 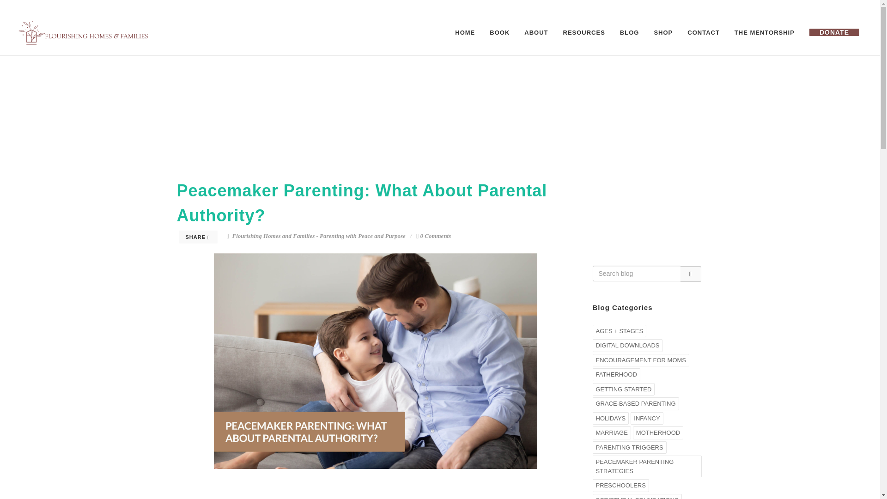 I want to click on FATHERHOOD, so click(x=616, y=375).